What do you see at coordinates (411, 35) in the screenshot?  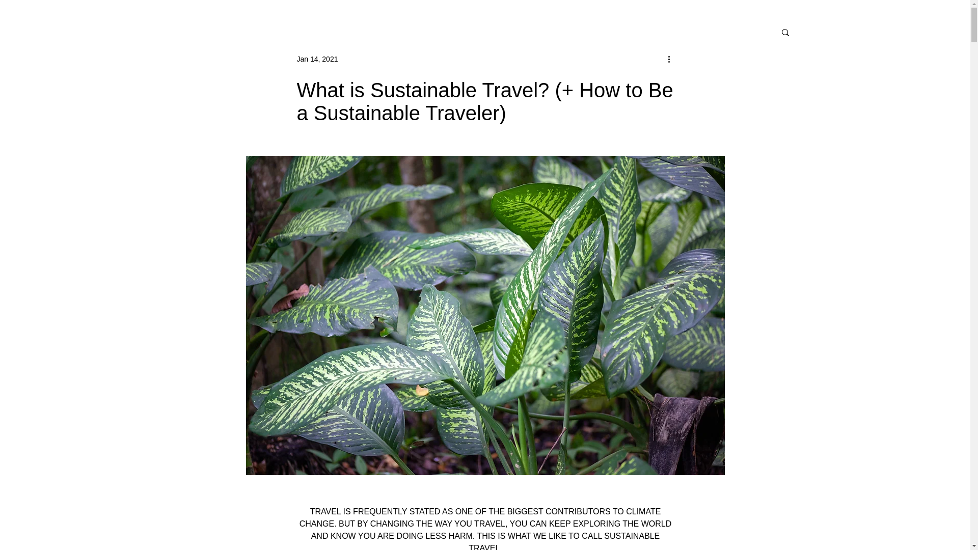 I see `Jan 14, 2021` at bounding box center [411, 35].